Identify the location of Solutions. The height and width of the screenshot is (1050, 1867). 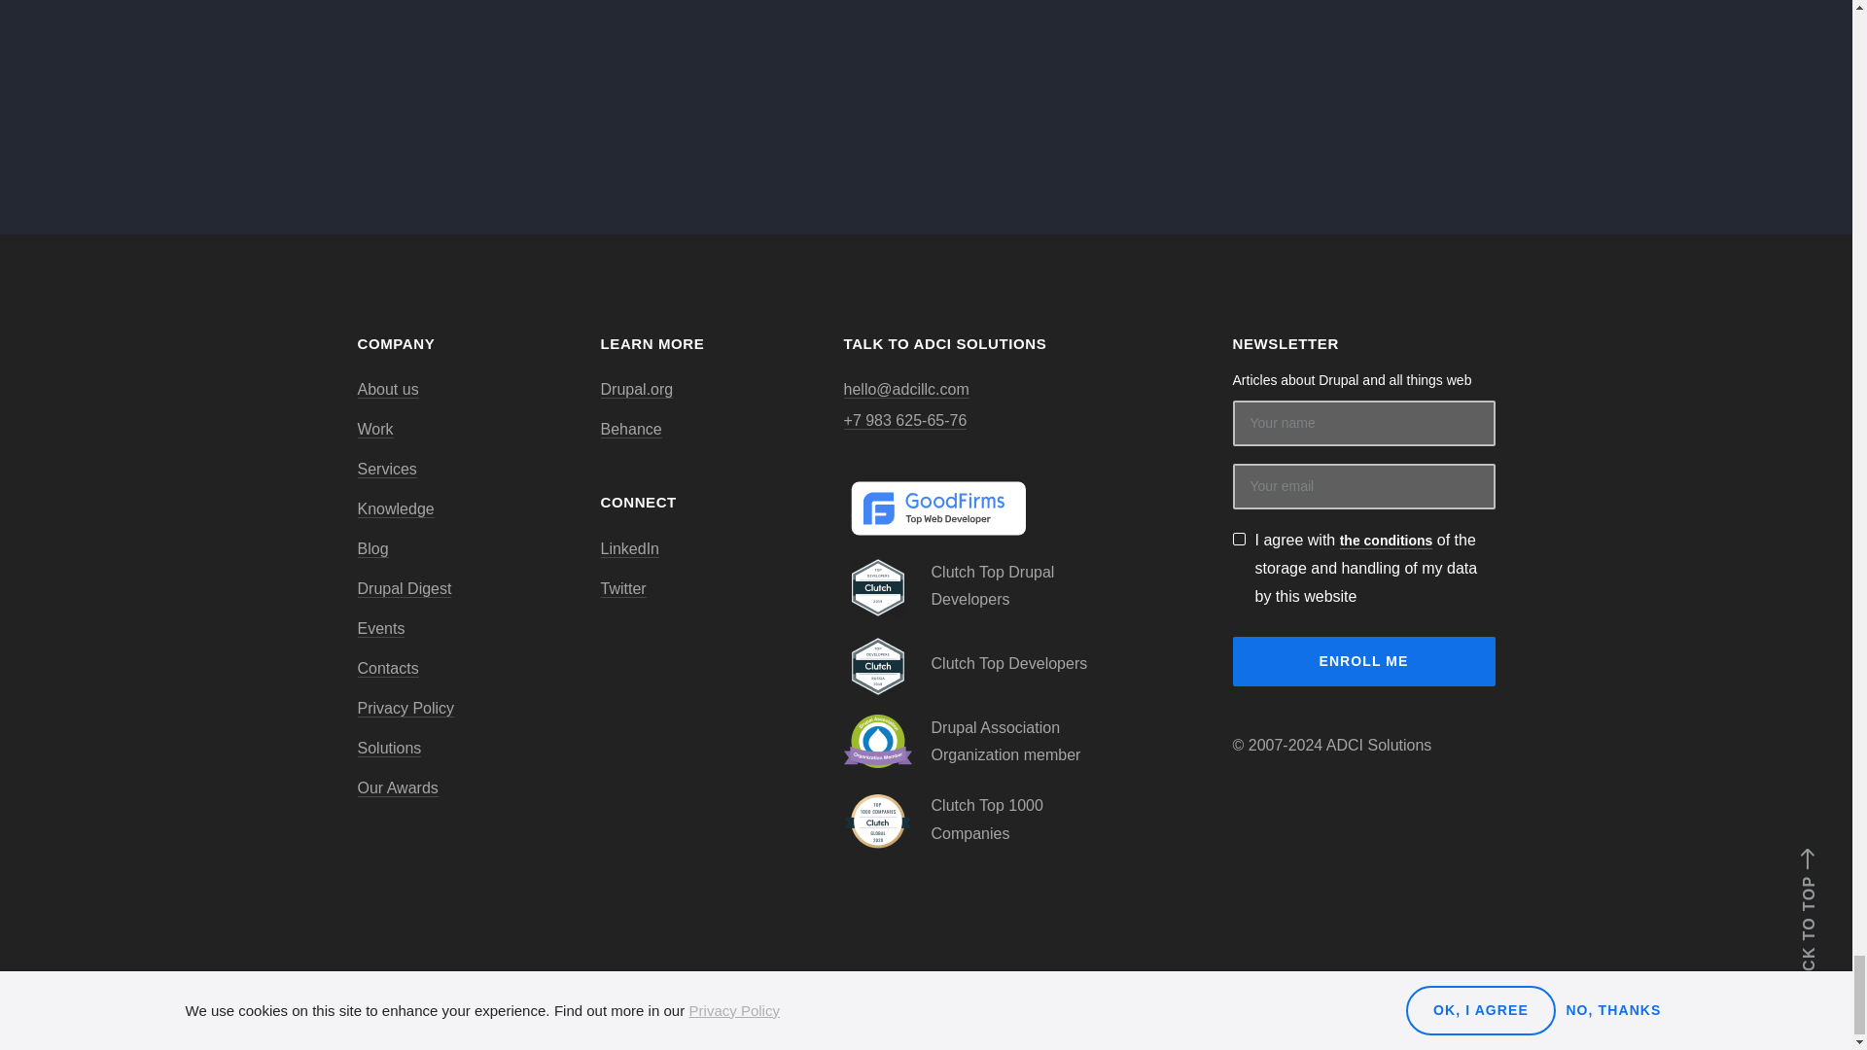
(389, 749).